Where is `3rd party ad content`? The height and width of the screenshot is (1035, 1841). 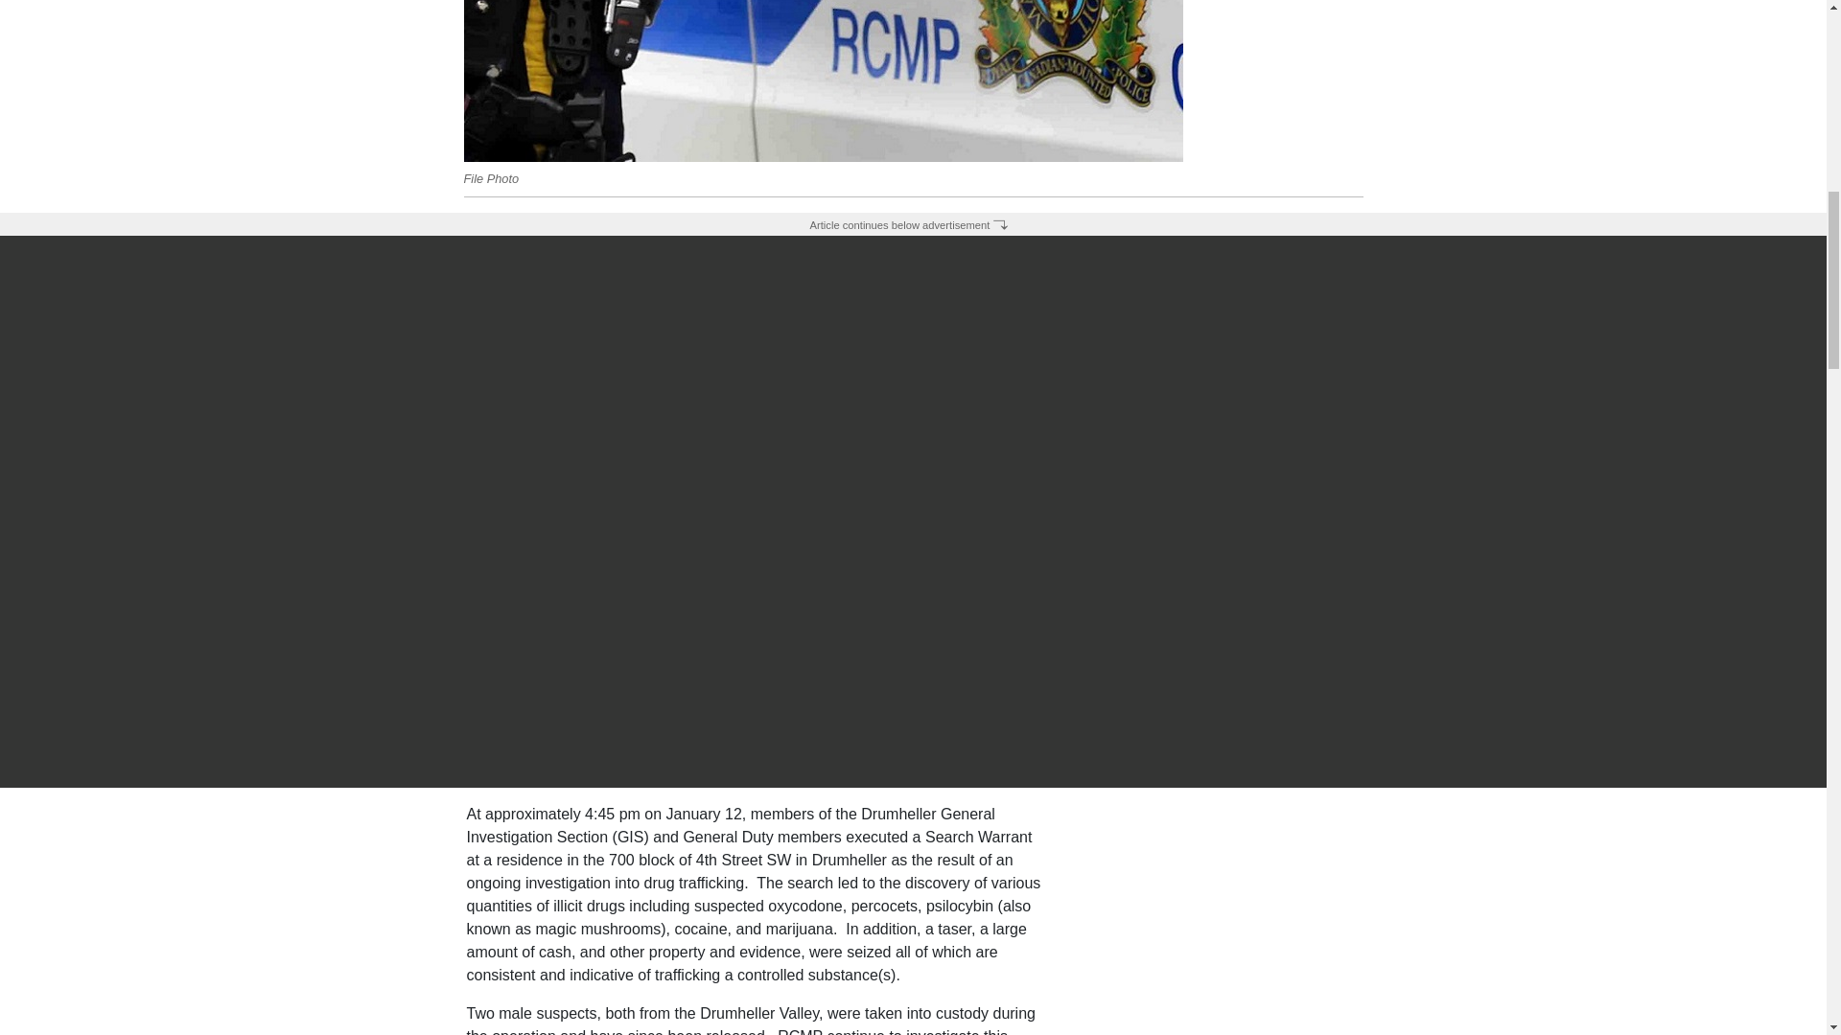 3rd party ad content is located at coordinates (1216, 919).